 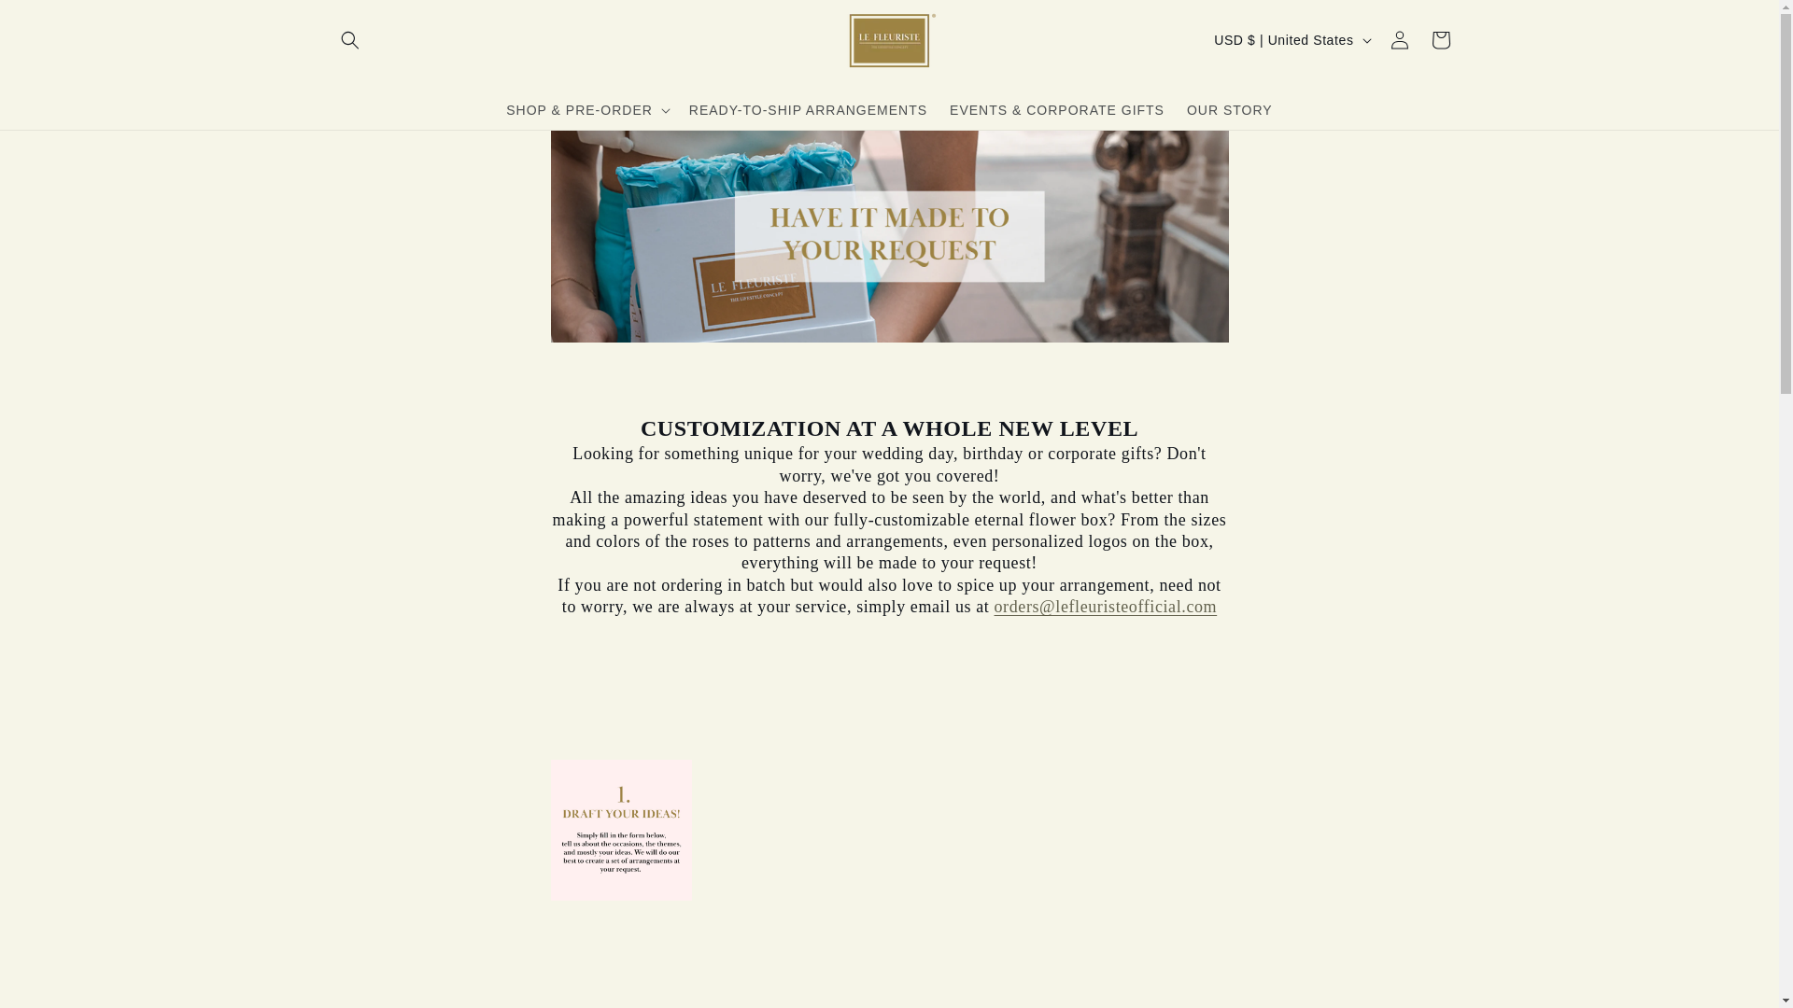 I want to click on Log in, so click(x=1399, y=39).